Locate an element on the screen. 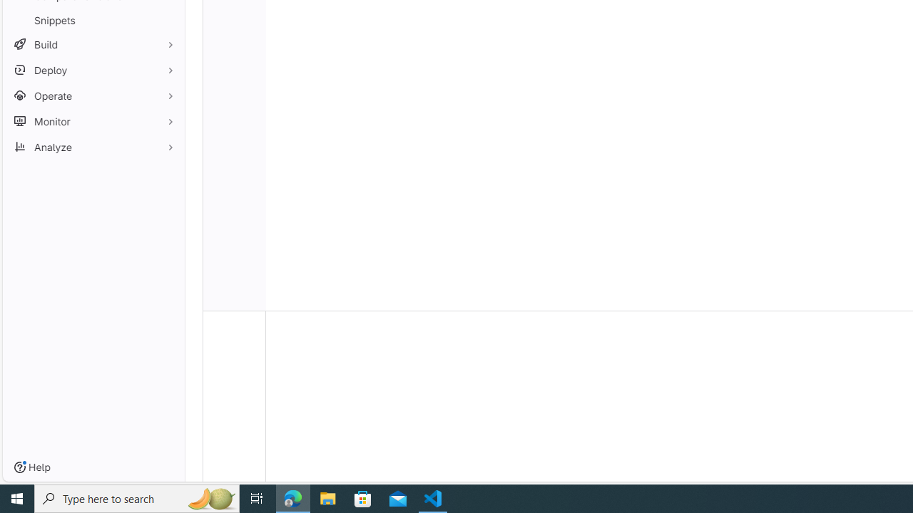  Class: notes_line old is located at coordinates (234, 410).